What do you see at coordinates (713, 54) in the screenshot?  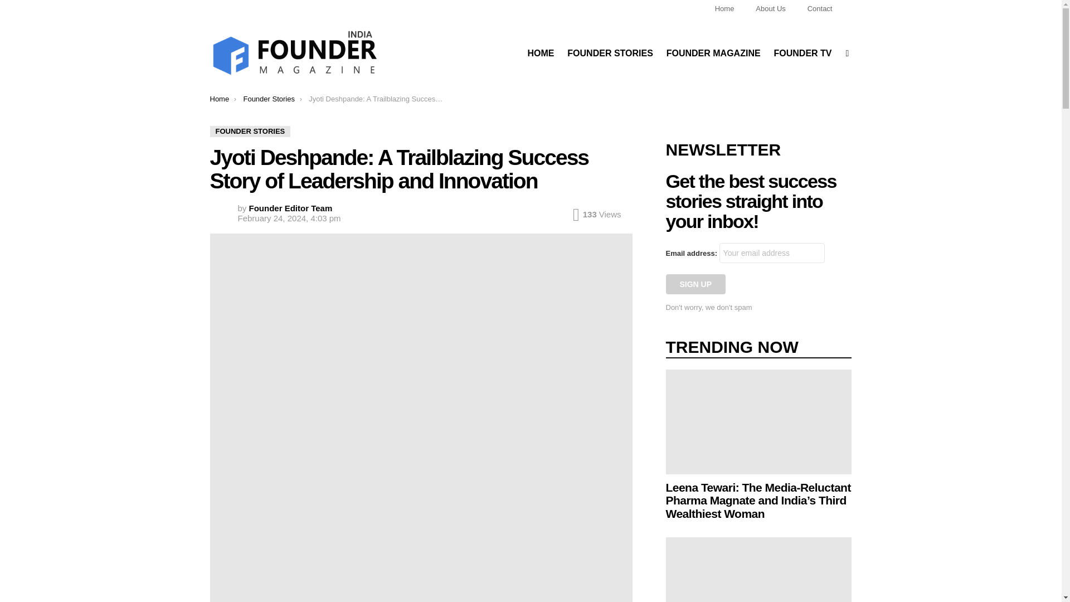 I see `FOUNDER MAGAZINE` at bounding box center [713, 54].